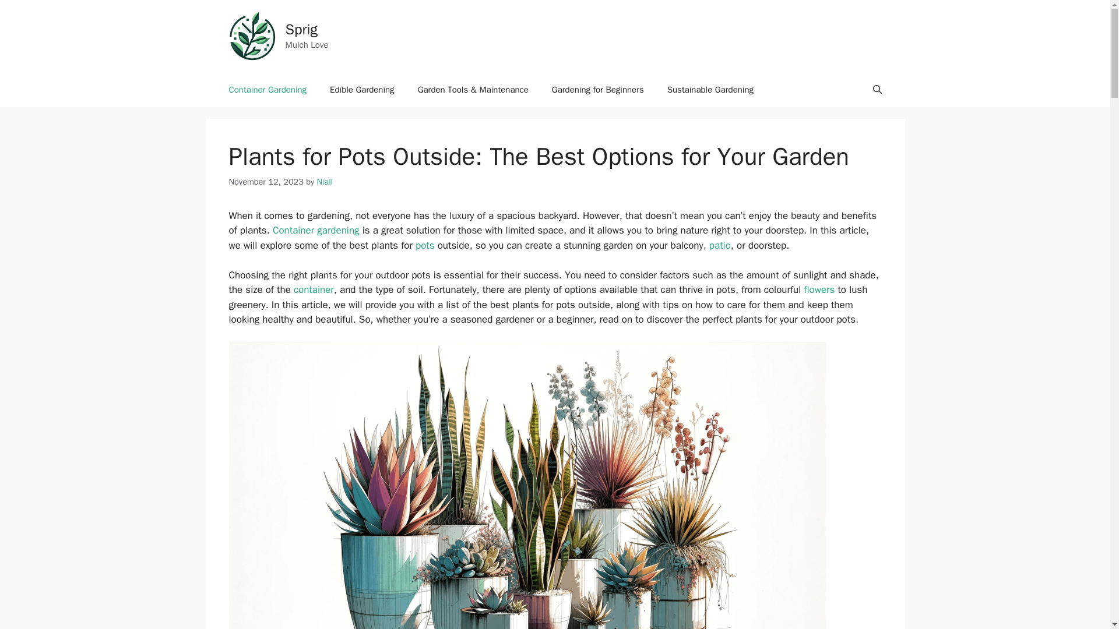 Image resolution: width=1119 pixels, height=629 pixels. I want to click on View all posts by Niall, so click(324, 182).